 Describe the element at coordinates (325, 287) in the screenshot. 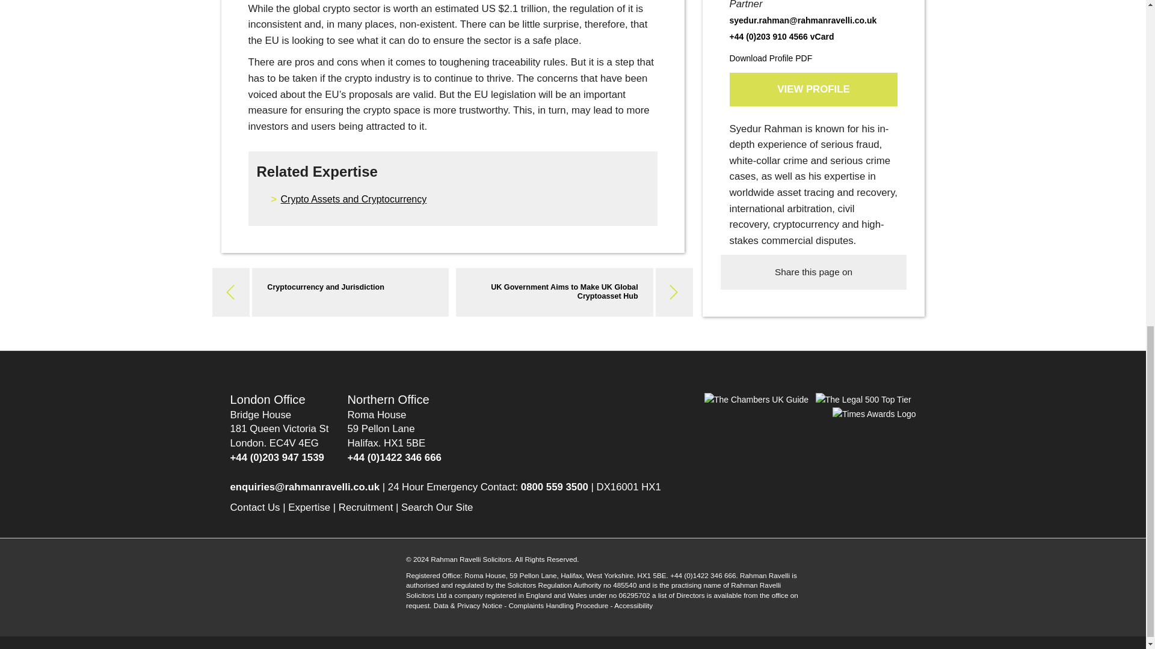

I see `Link to: Cryptocurrency and Jurisdiction` at that location.